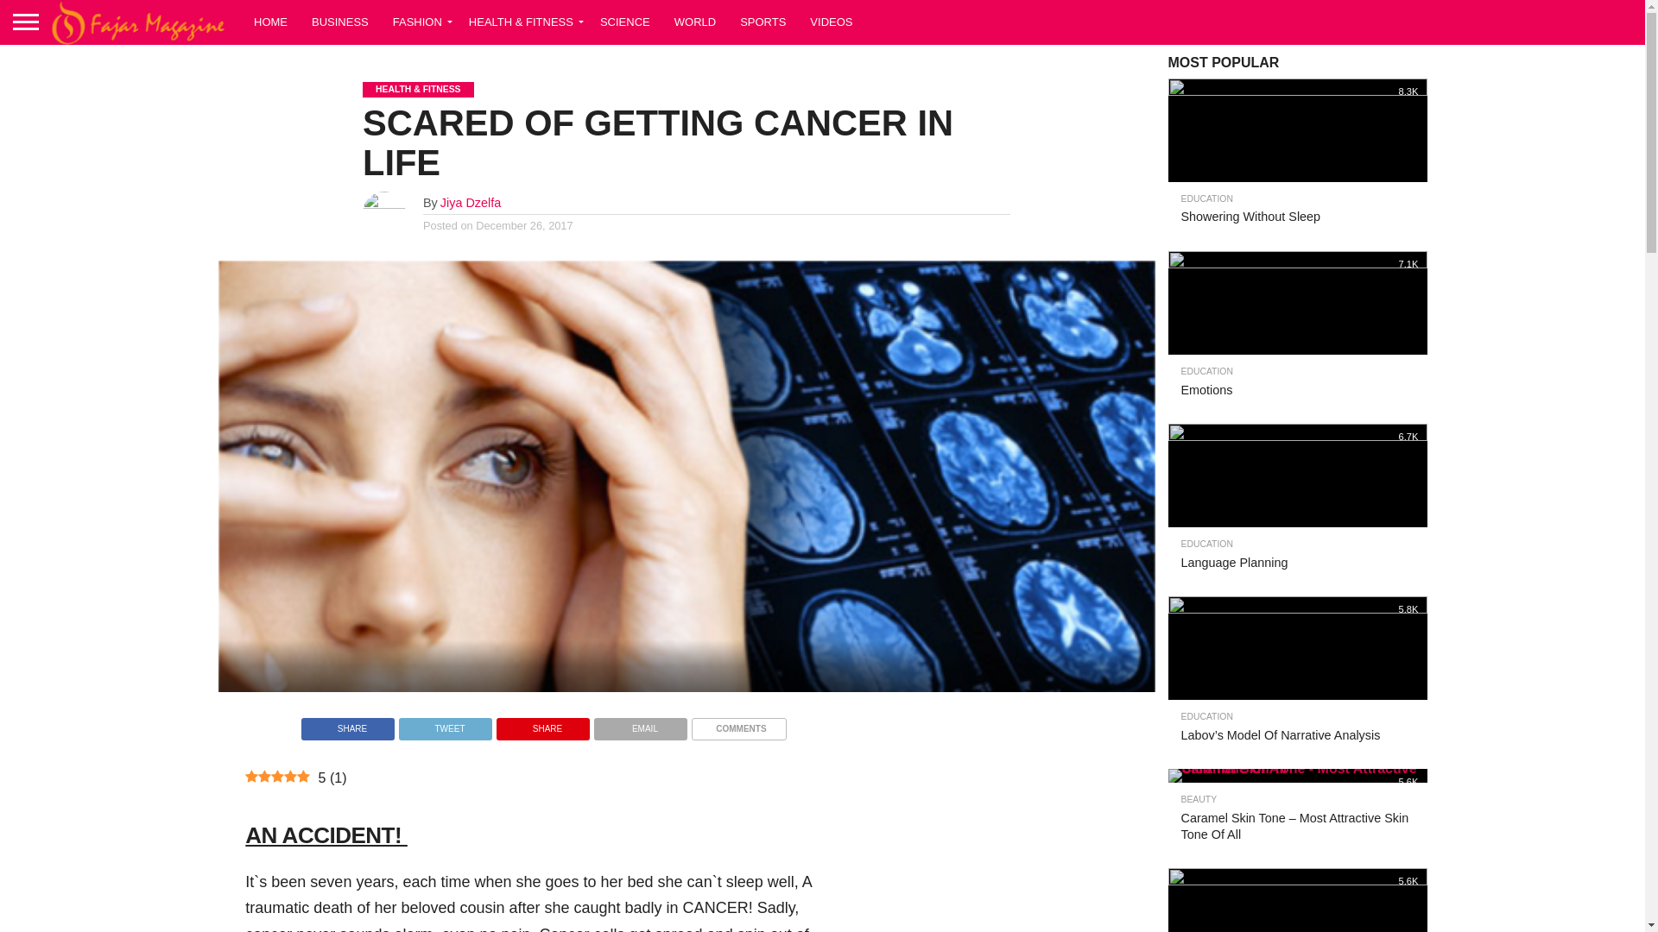 This screenshot has width=1658, height=932. What do you see at coordinates (271, 21) in the screenshot?
I see `HOME` at bounding box center [271, 21].